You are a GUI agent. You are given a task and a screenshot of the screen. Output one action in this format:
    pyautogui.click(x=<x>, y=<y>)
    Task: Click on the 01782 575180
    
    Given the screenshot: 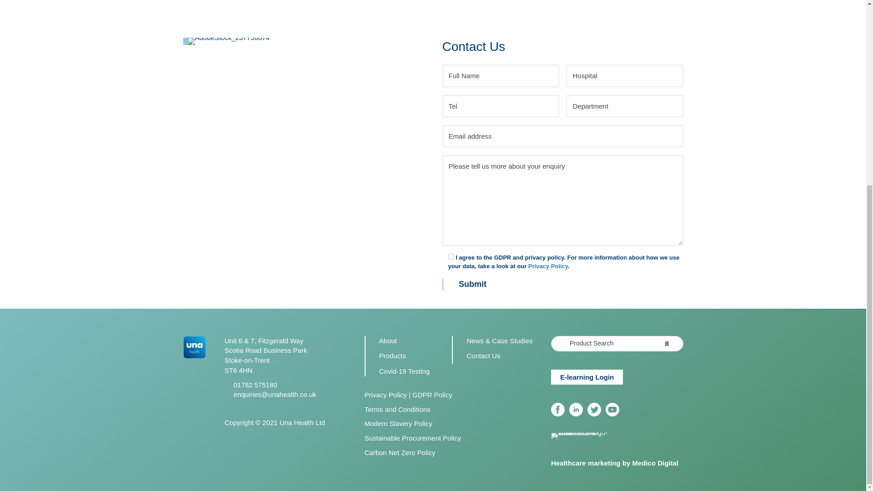 What is the action you would take?
    pyautogui.click(x=256, y=385)
    